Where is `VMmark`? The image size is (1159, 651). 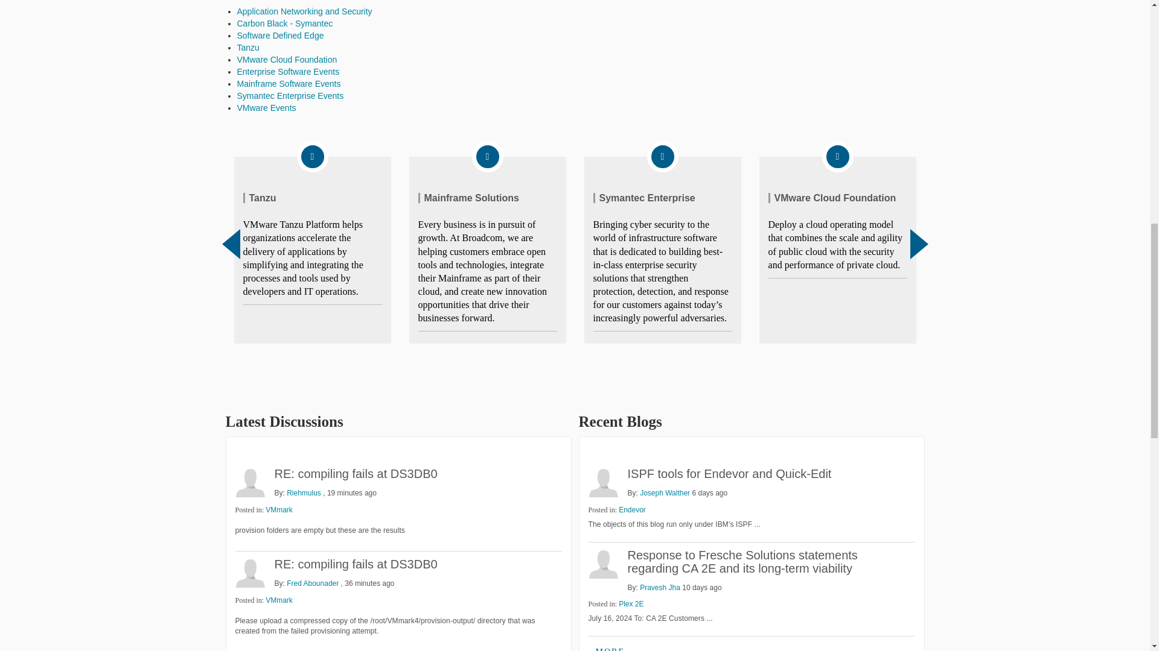 VMmark is located at coordinates (279, 510).